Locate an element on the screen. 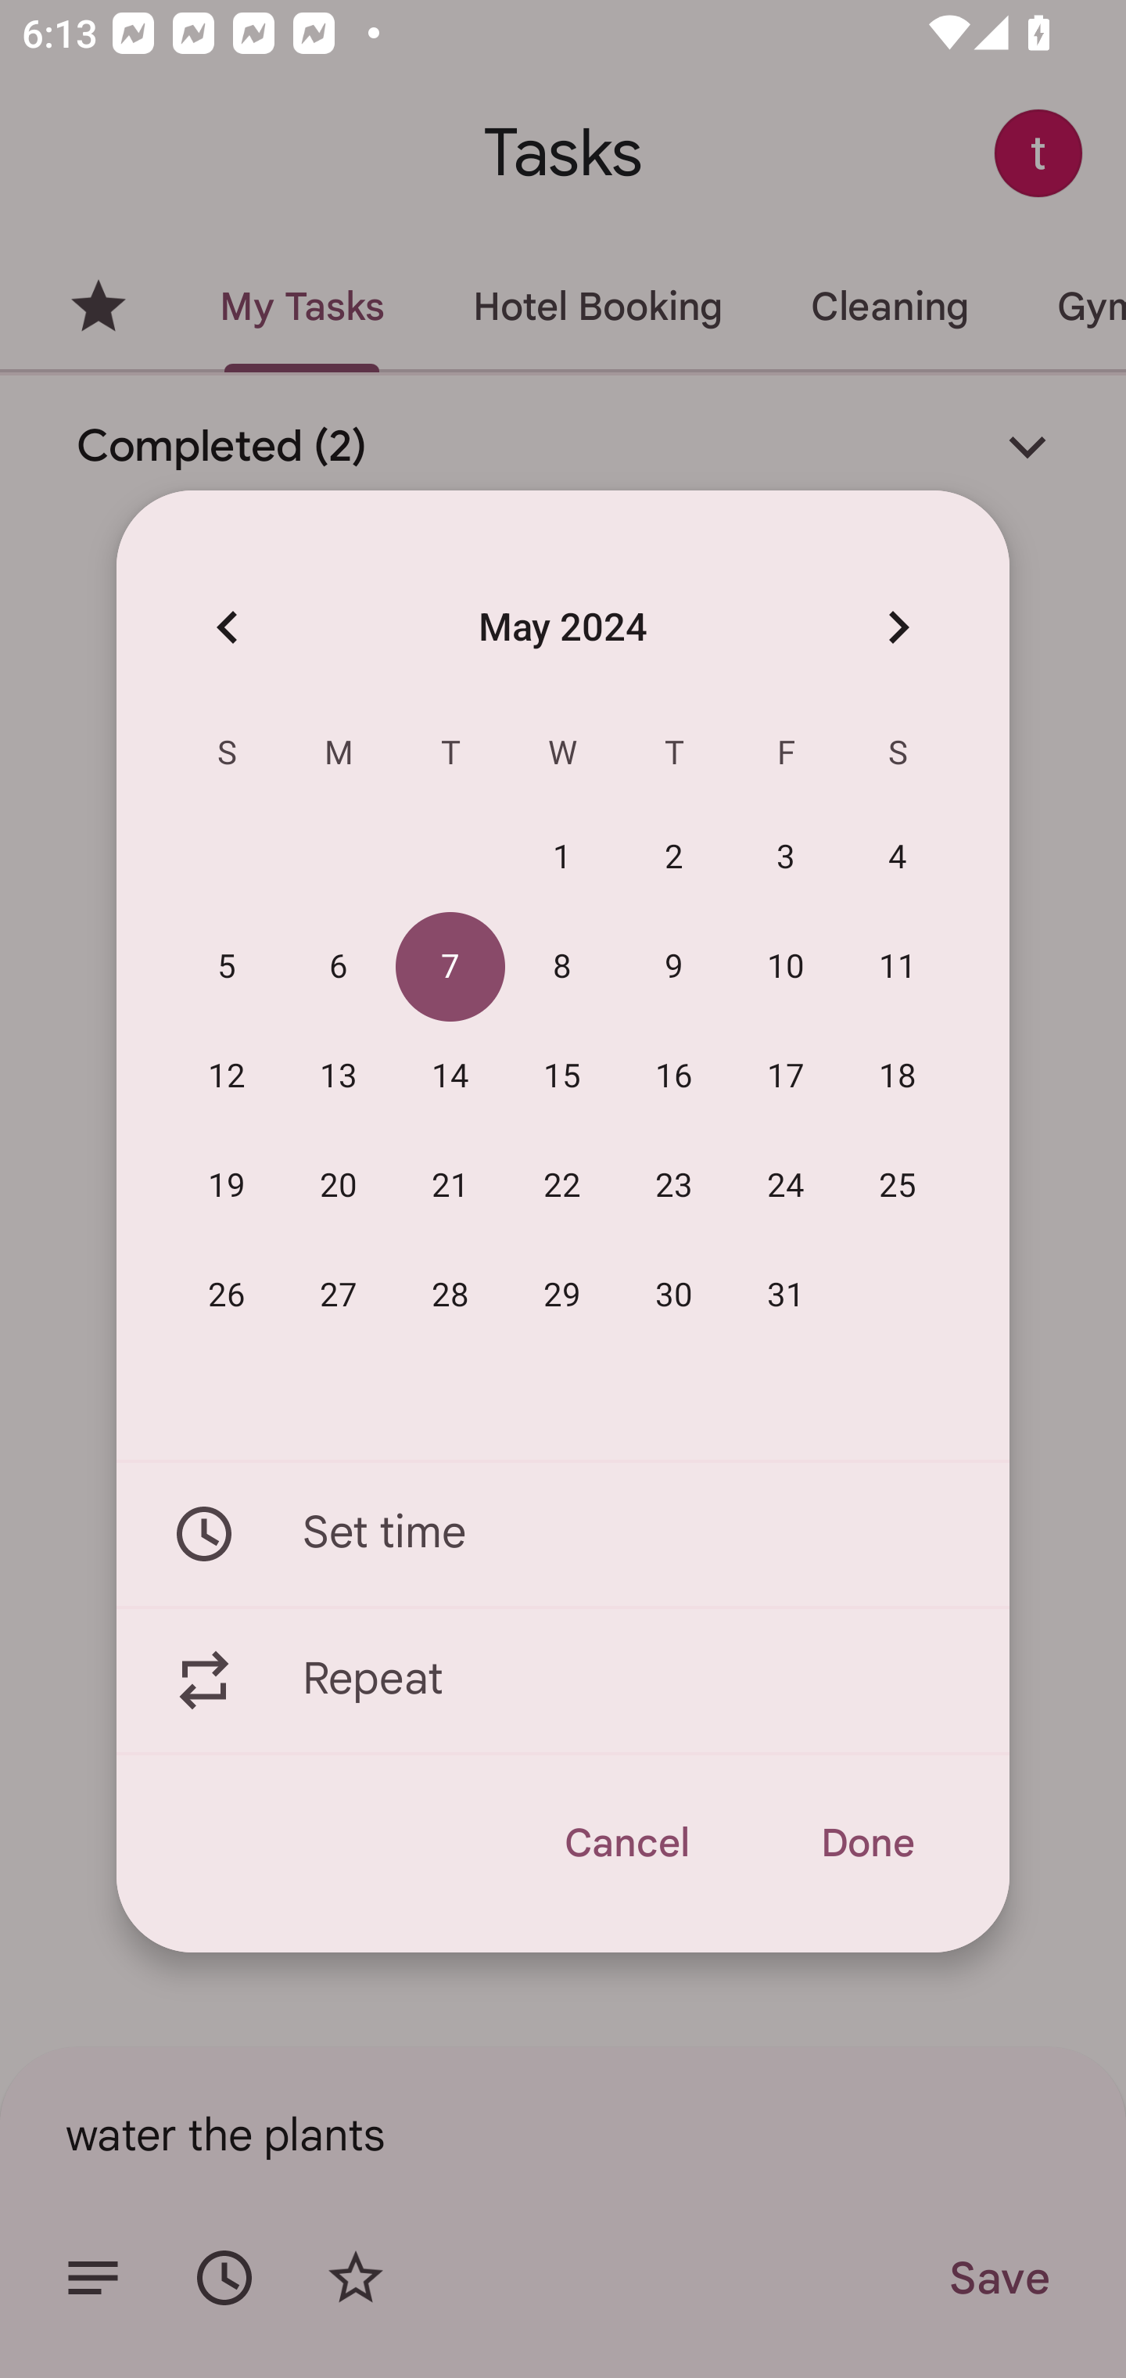 Image resolution: width=1126 pixels, height=2378 pixels. Set time is located at coordinates (563, 1533).